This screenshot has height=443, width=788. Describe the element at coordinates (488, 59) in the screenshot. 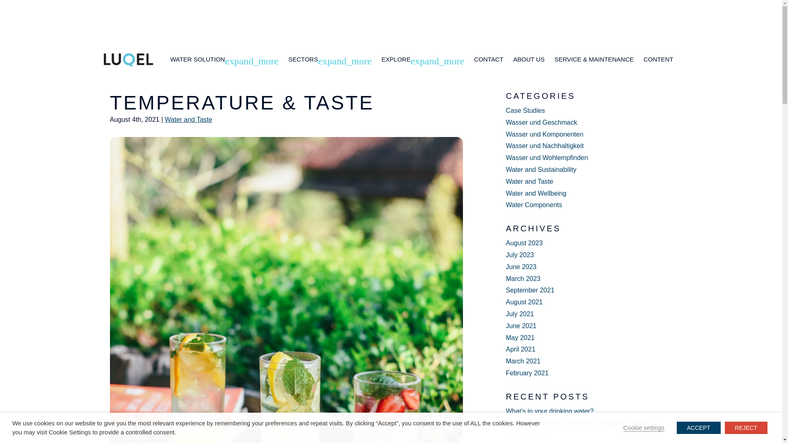

I see `CONTACT` at that location.